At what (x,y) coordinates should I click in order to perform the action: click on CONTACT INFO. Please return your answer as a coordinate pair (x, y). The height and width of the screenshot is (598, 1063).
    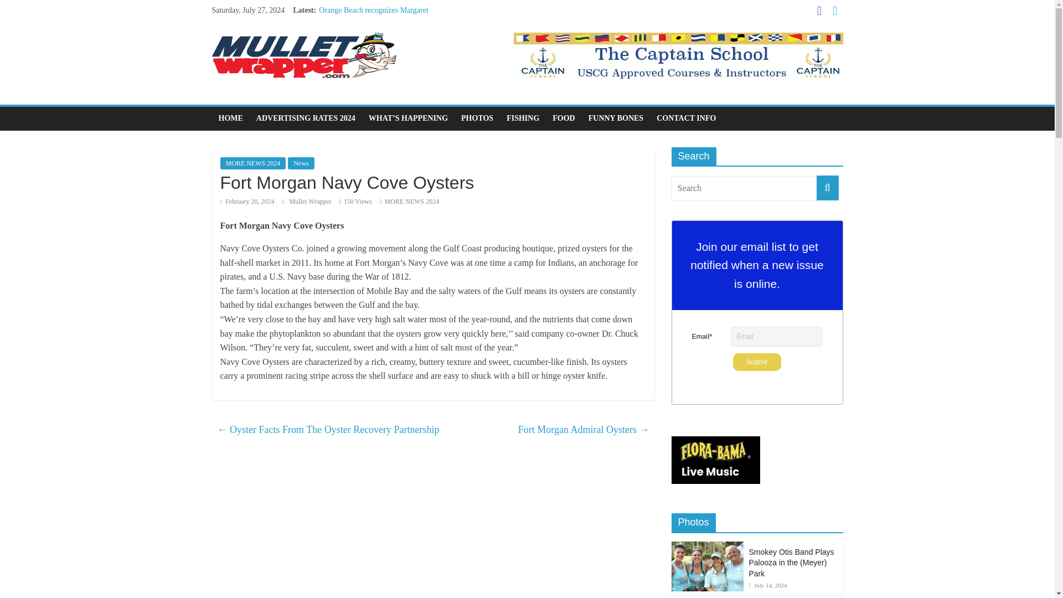
    Looking at the image, I should click on (686, 118).